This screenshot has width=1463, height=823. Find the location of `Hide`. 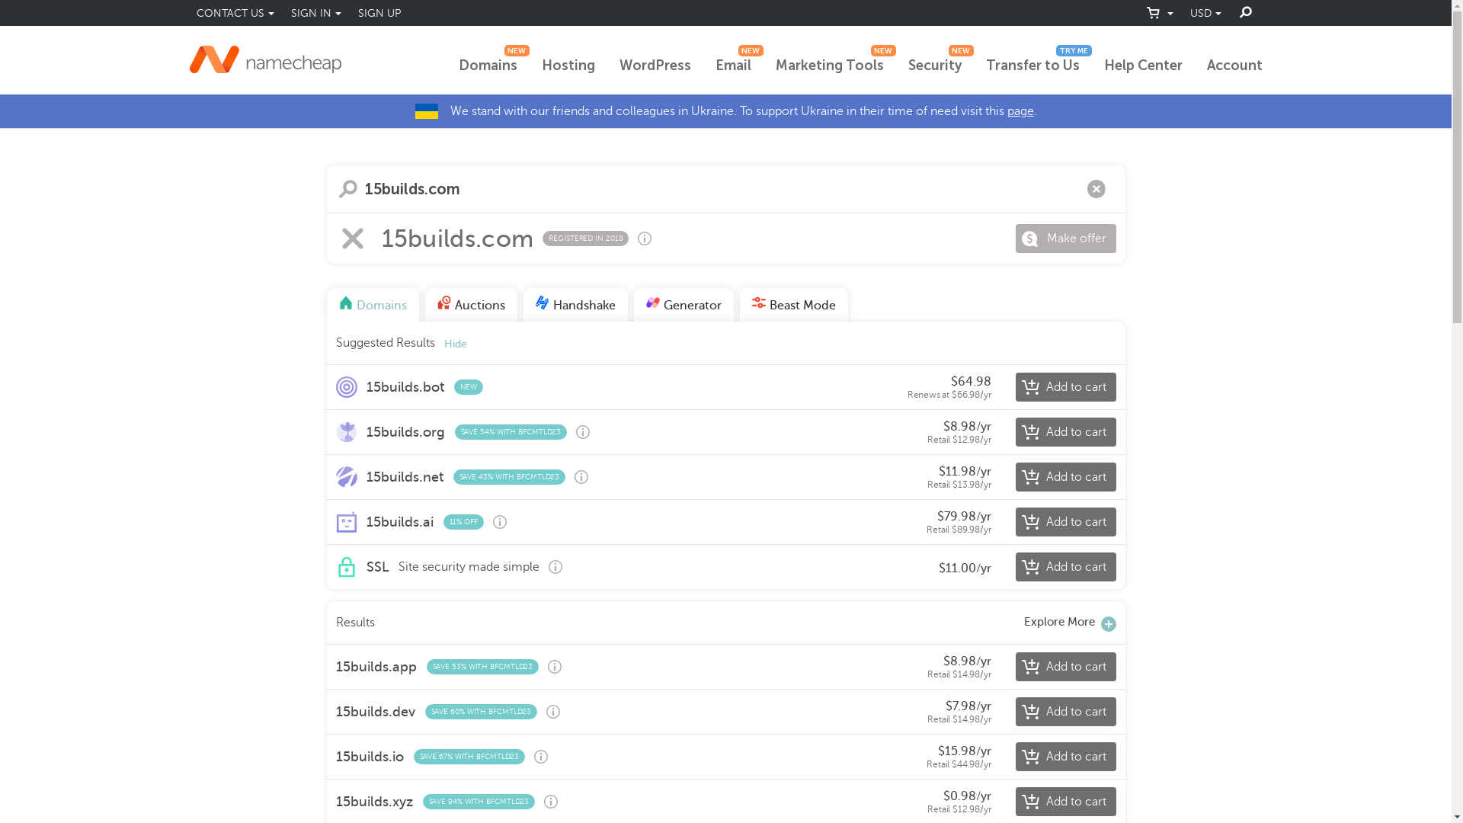

Hide is located at coordinates (455, 344).